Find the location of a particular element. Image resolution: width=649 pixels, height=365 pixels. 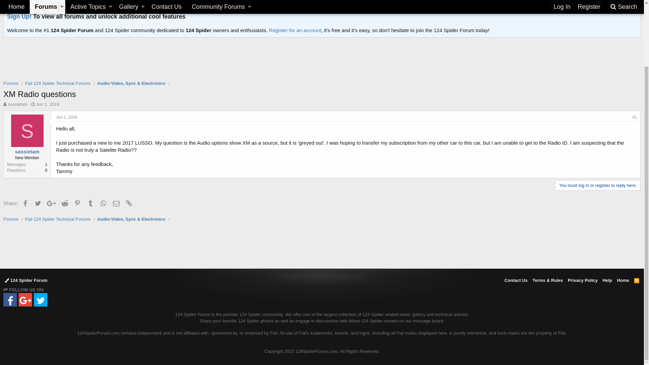

sassietam is located at coordinates (18, 181).